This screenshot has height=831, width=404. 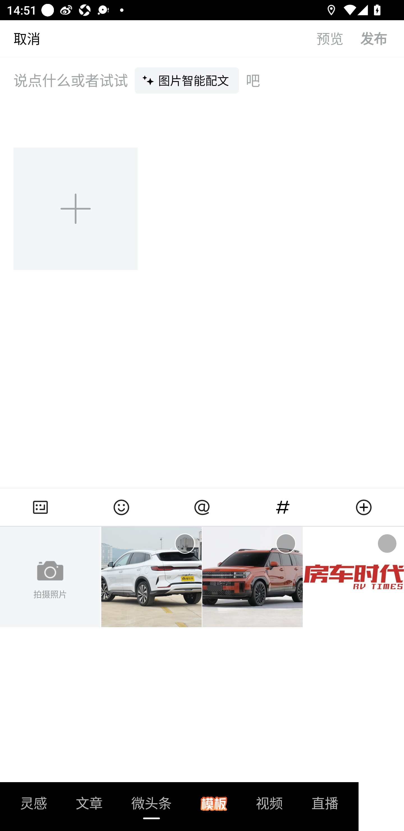 I want to click on 未选中, so click(x=185, y=544).